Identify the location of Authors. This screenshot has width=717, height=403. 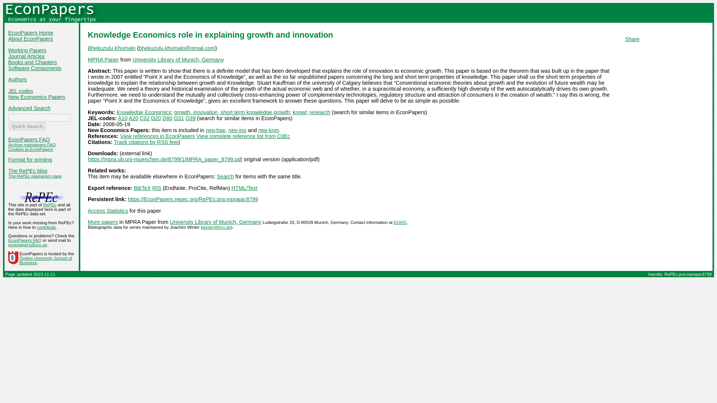
(17, 79).